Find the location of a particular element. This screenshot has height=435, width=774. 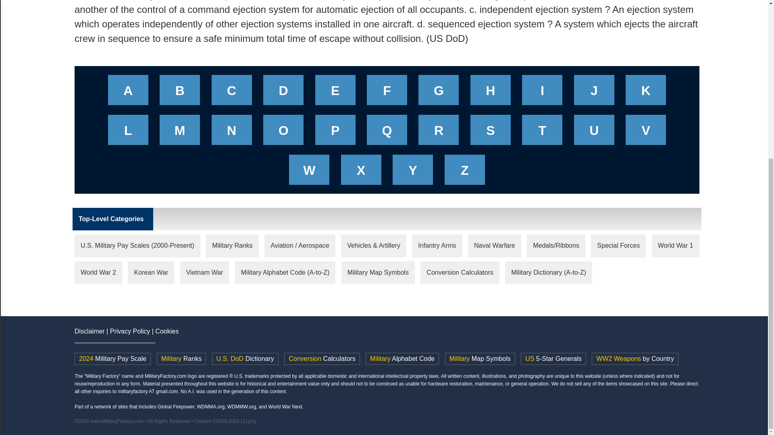

A is located at coordinates (128, 93).